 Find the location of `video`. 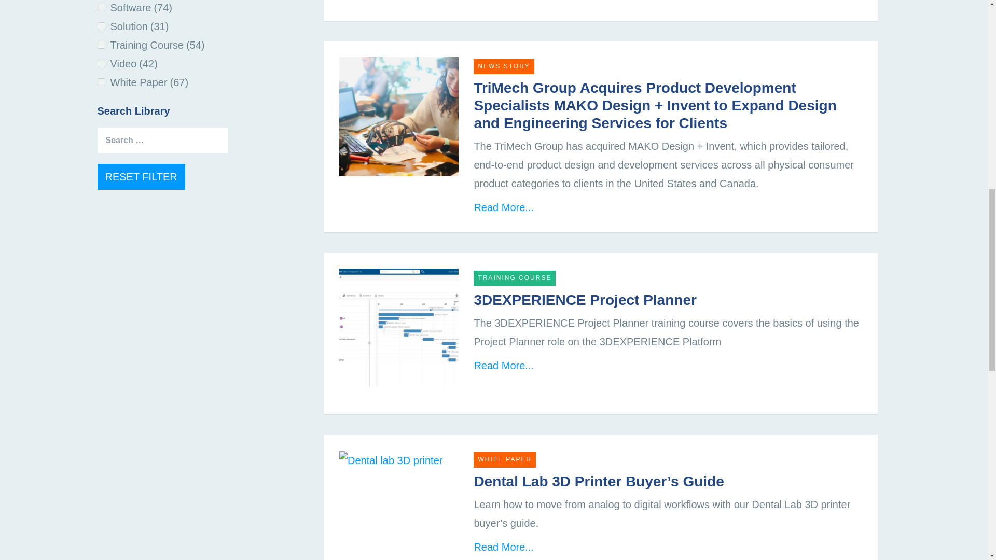

video is located at coordinates (102, 63).